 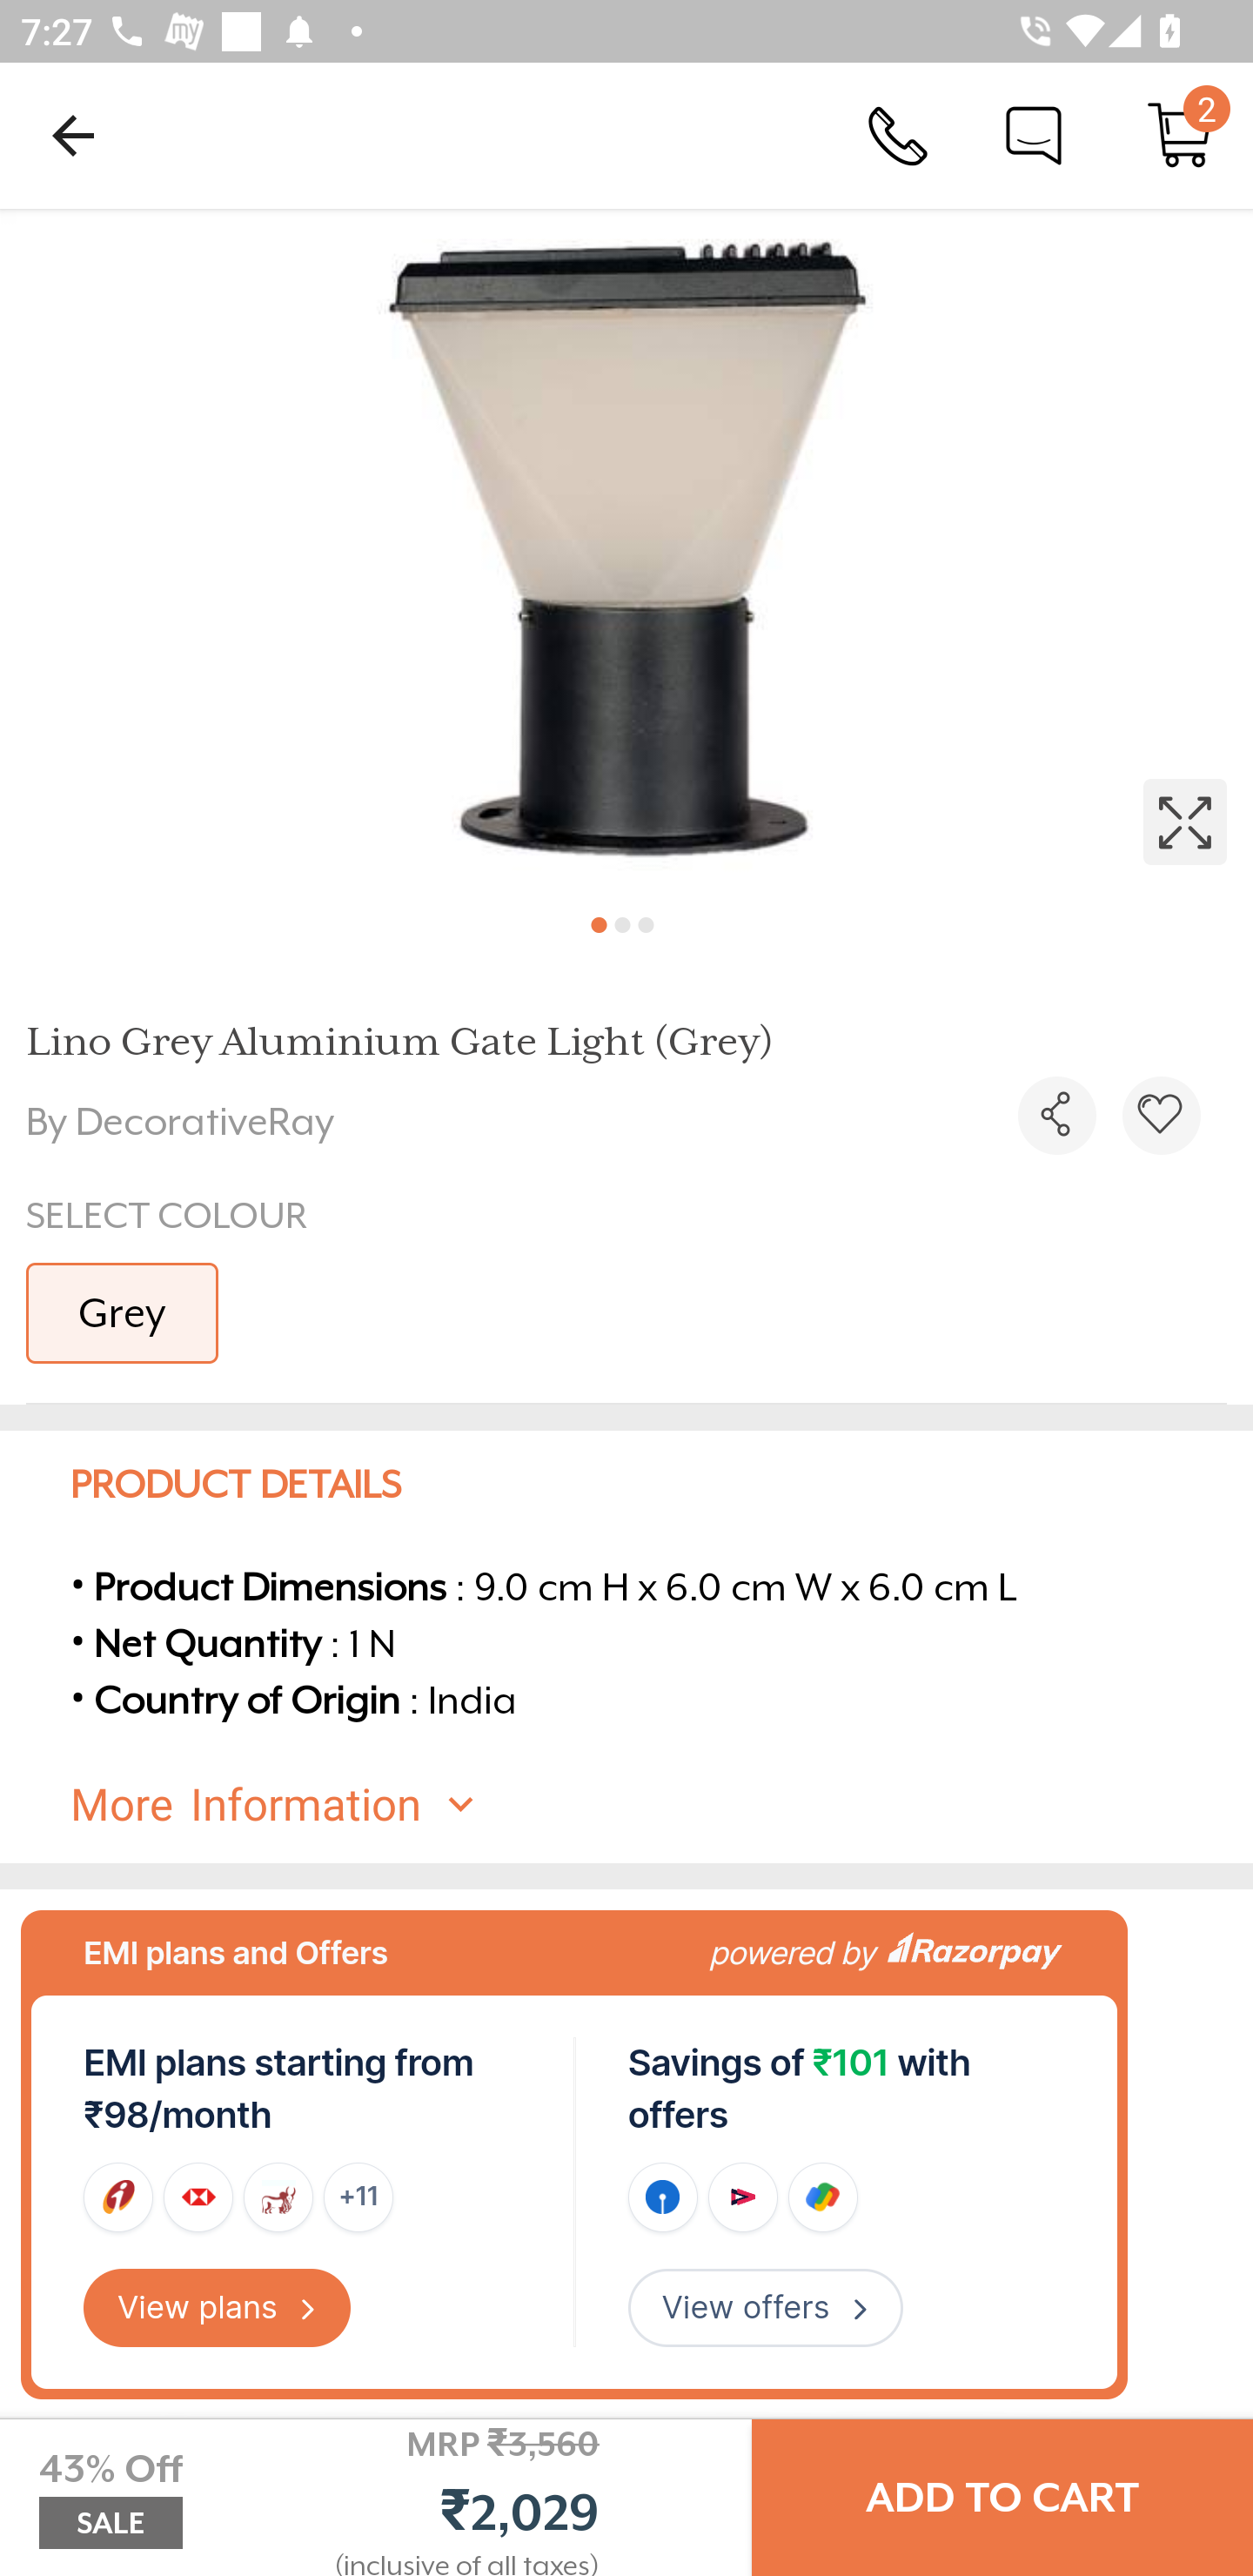 What do you see at coordinates (1161, 1116) in the screenshot?
I see `` at bounding box center [1161, 1116].